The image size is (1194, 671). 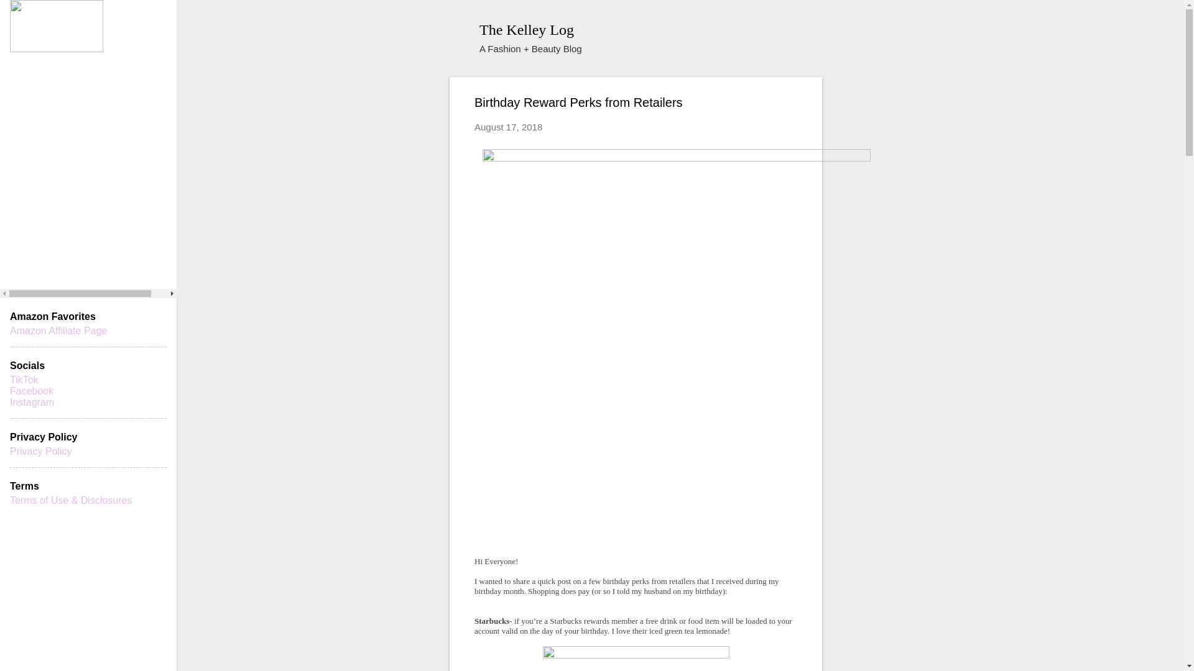 What do you see at coordinates (31, 391) in the screenshot?
I see `Facebook` at bounding box center [31, 391].